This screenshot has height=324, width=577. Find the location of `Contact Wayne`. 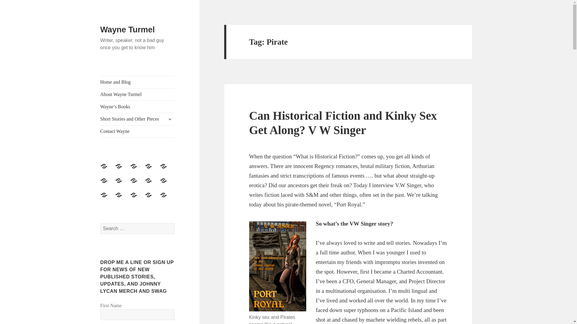

Contact Wayne is located at coordinates (137, 170).